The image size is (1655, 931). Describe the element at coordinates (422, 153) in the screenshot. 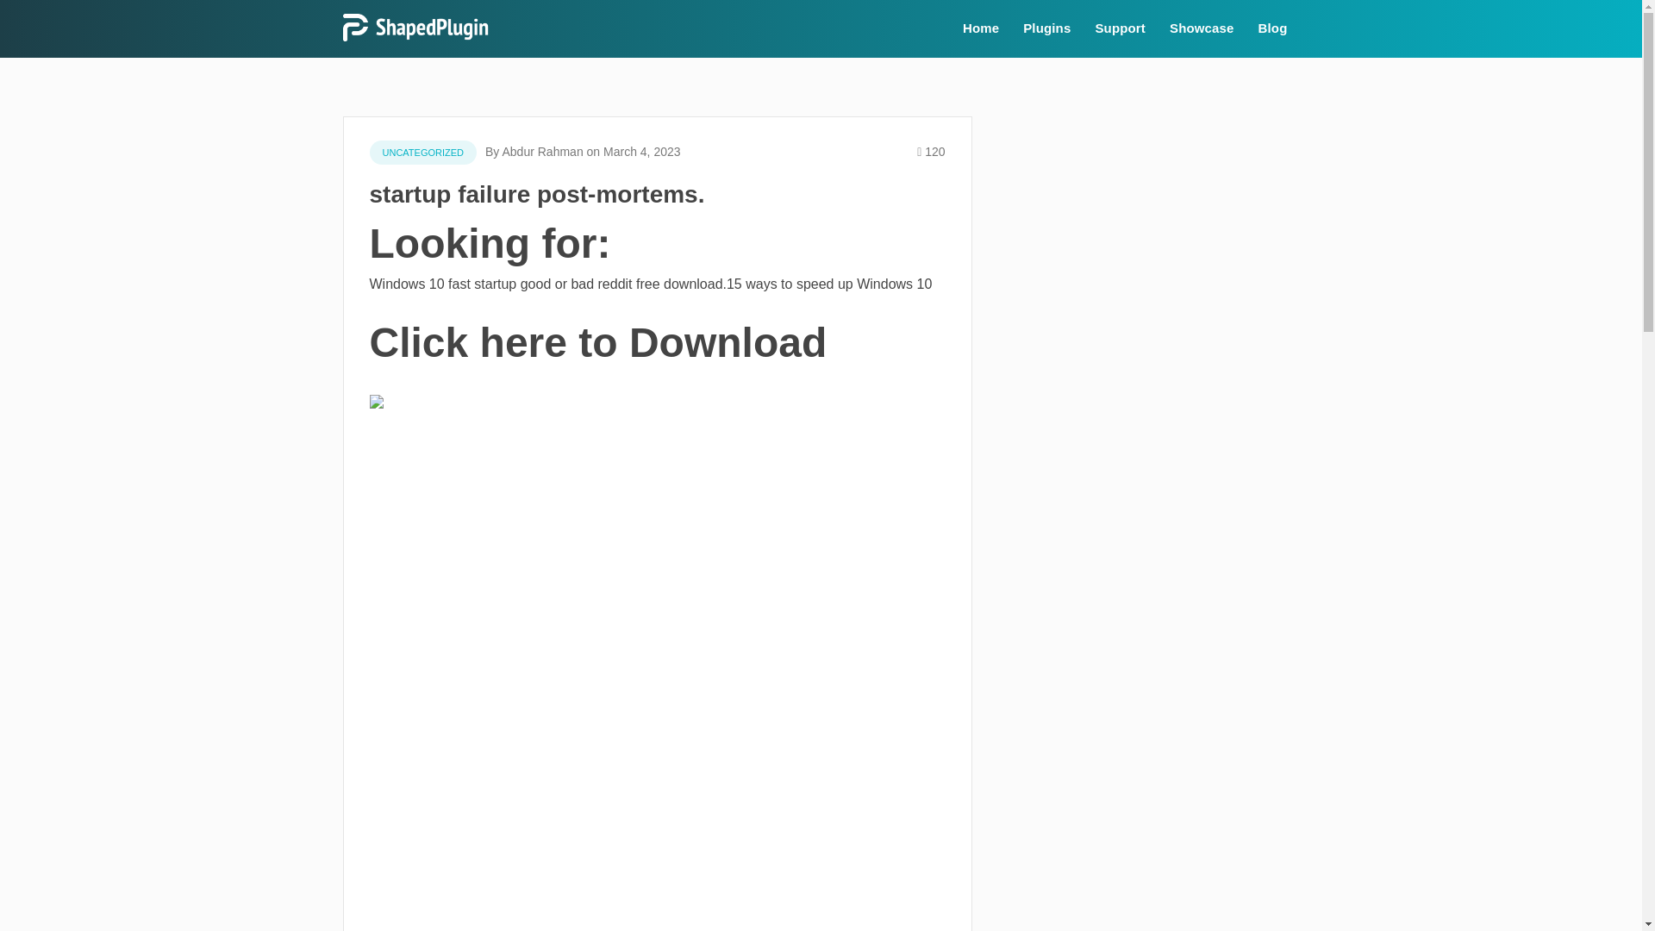

I see `UNCATEGORIZED` at that location.